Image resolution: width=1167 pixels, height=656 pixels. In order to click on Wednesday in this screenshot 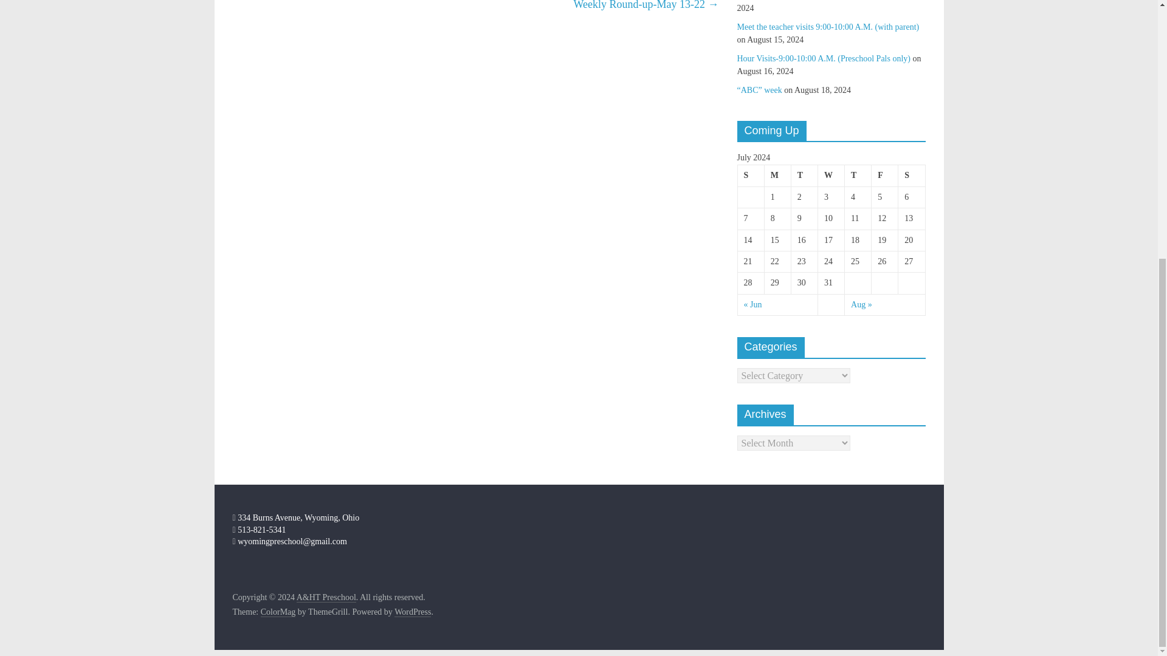, I will do `click(830, 176)`.